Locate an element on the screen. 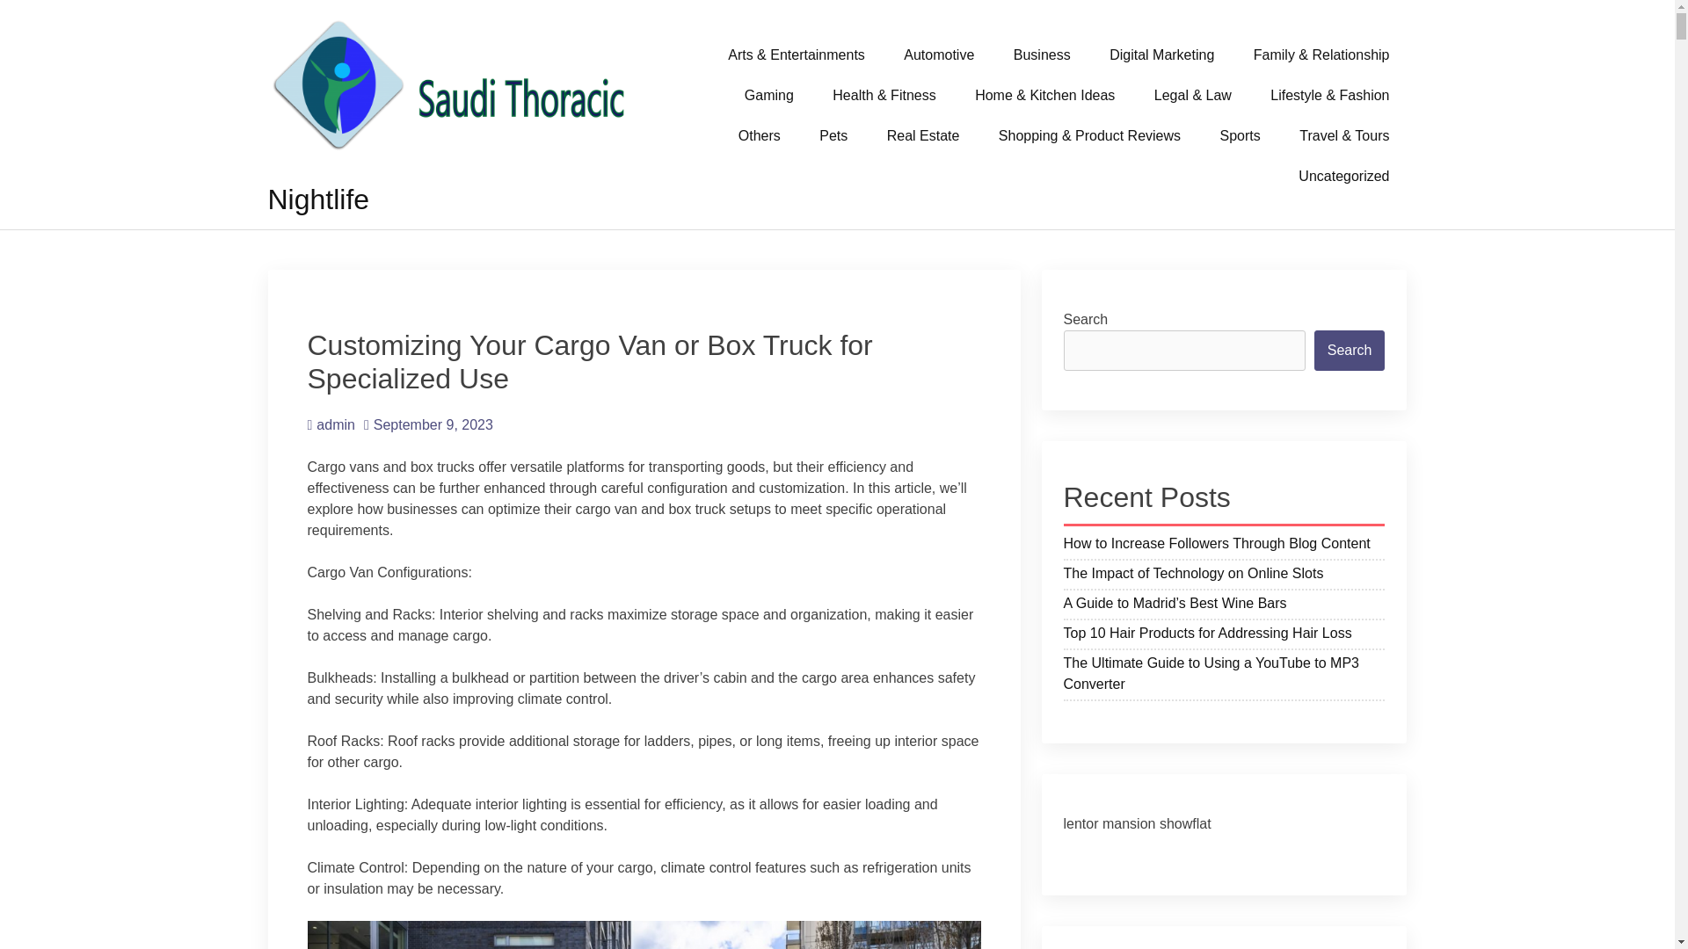 This screenshot has height=949, width=1688. Search is located at coordinates (1350, 350).